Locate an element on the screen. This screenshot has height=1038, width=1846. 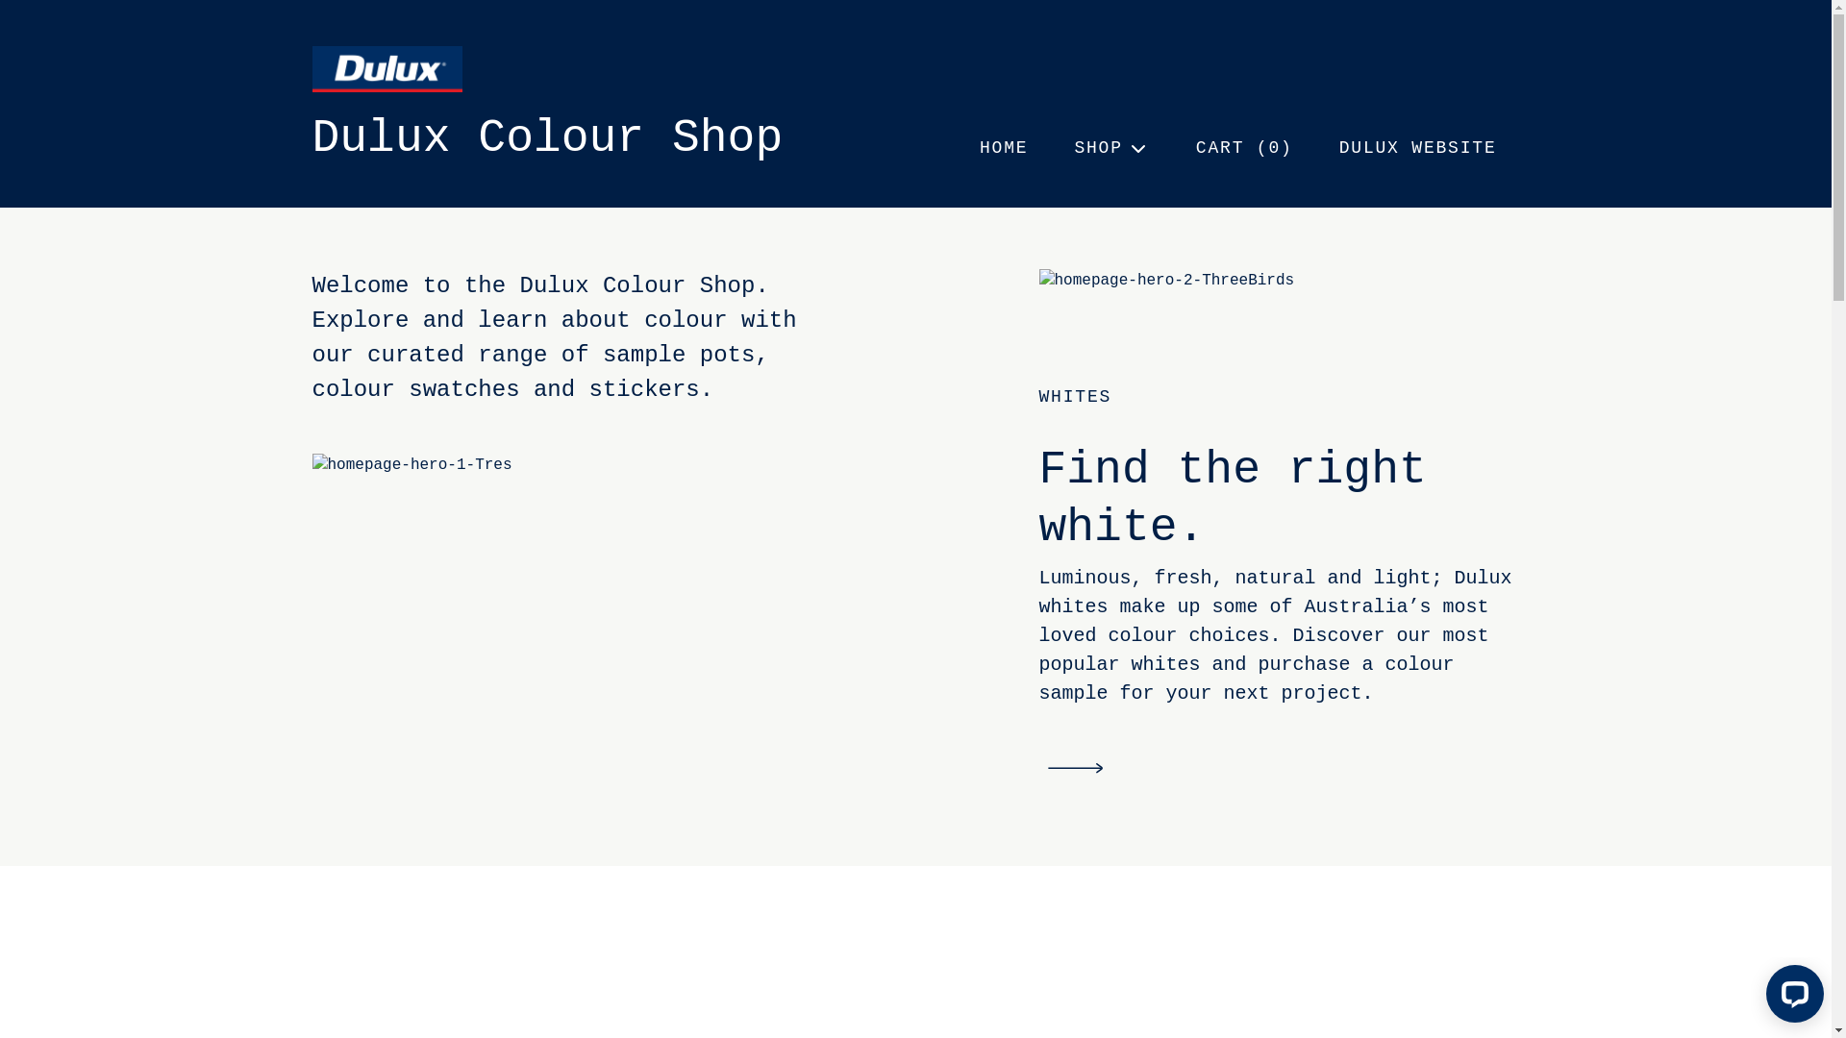
CART (0) is located at coordinates (1244, 148).